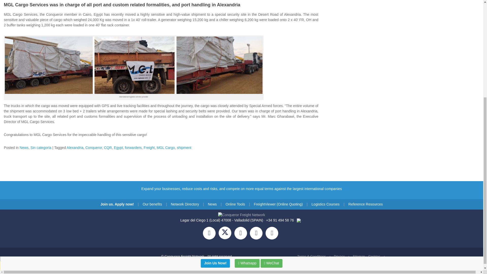  Describe the element at coordinates (226, 234) in the screenshot. I see `Twitter` at that location.